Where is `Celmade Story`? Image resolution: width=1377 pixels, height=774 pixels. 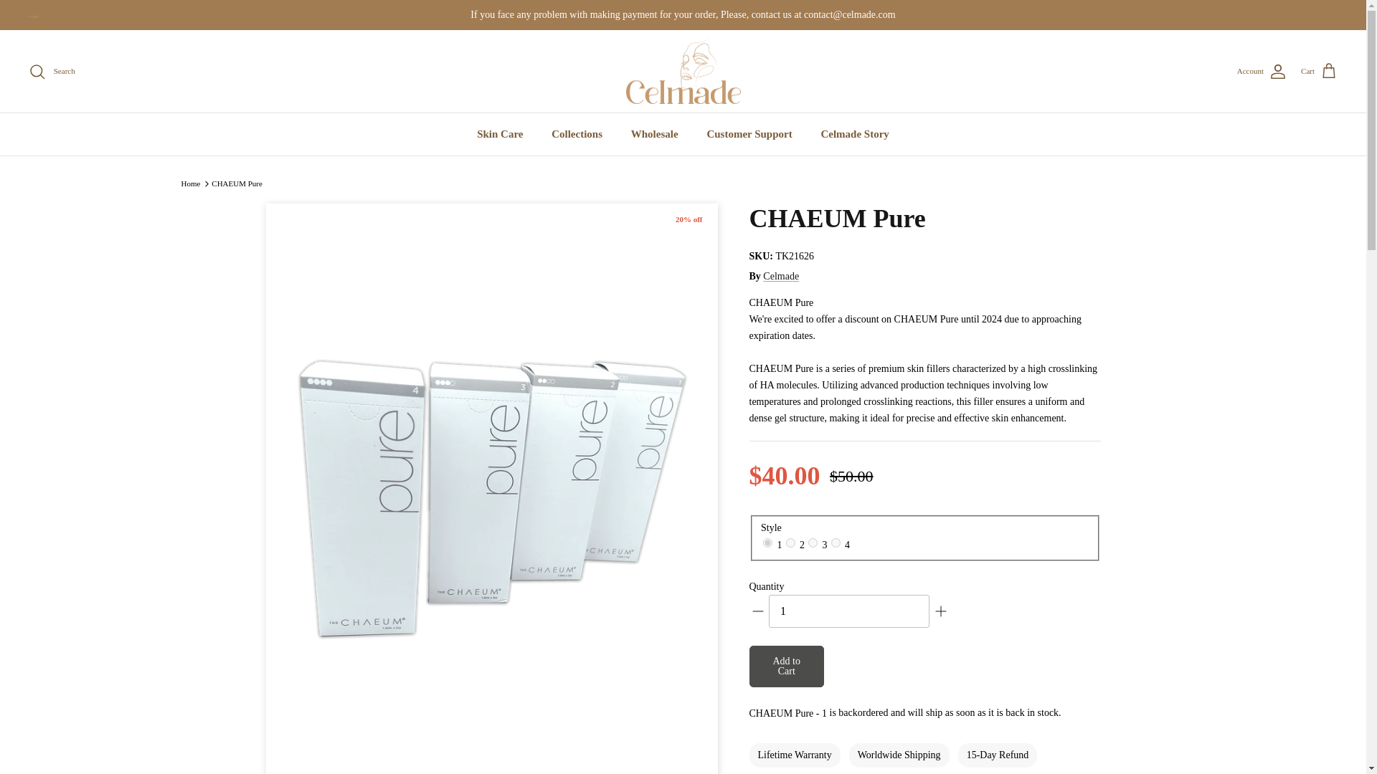
Celmade Story is located at coordinates (854, 134).